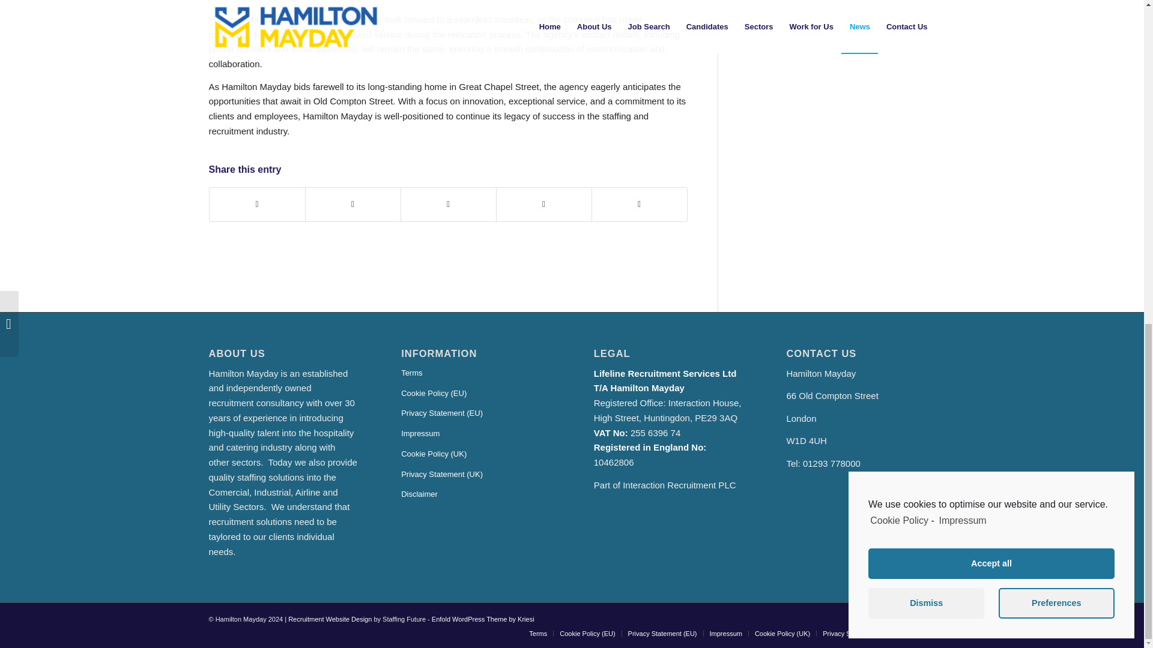  What do you see at coordinates (538, 633) in the screenshot?
I see `Terms` at bounding box center [538, 633].